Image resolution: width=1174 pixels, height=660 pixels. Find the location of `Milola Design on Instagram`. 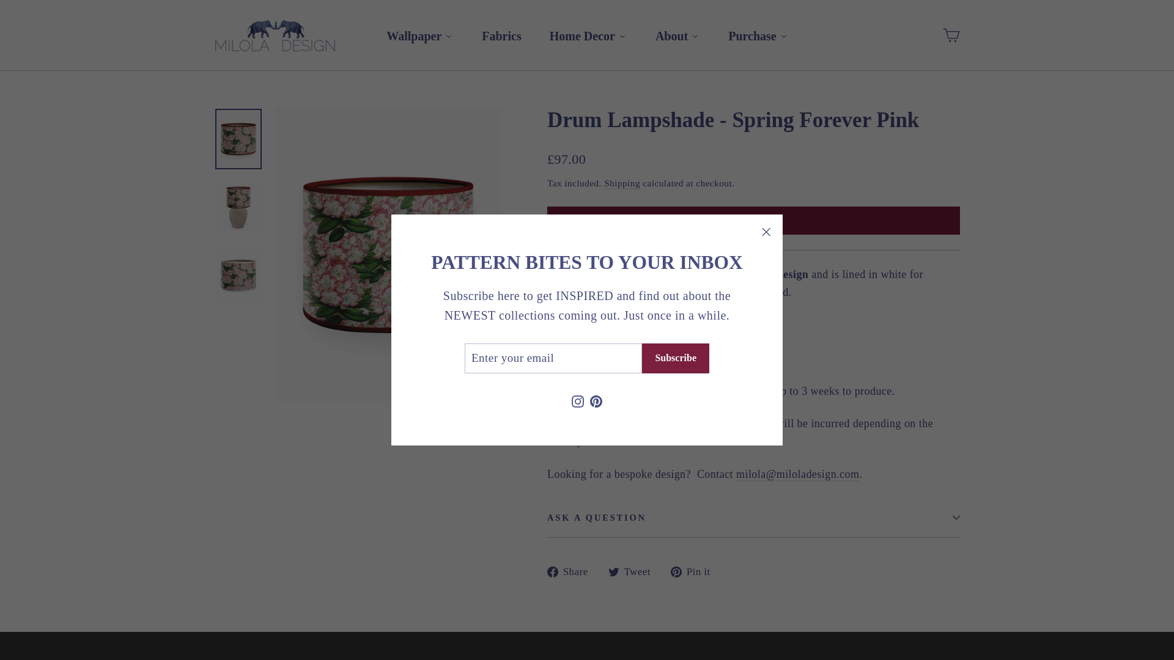

Milola Design on Instagram is located at coordinates (577, 400).